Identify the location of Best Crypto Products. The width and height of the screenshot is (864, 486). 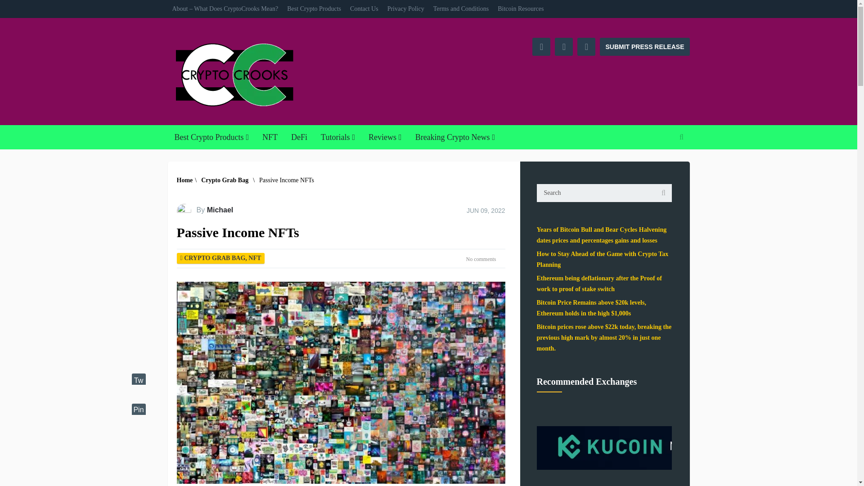
(314, 9).